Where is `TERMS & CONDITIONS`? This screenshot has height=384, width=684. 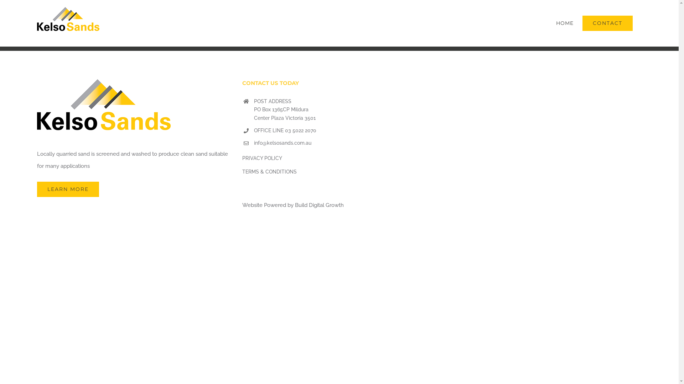
TERMS & CONDITIONS is located at coordinates (269, 172).